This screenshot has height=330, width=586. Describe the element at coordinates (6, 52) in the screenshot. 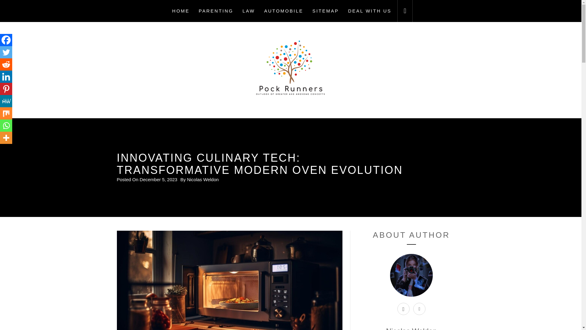

I see `Twitter` at that location.